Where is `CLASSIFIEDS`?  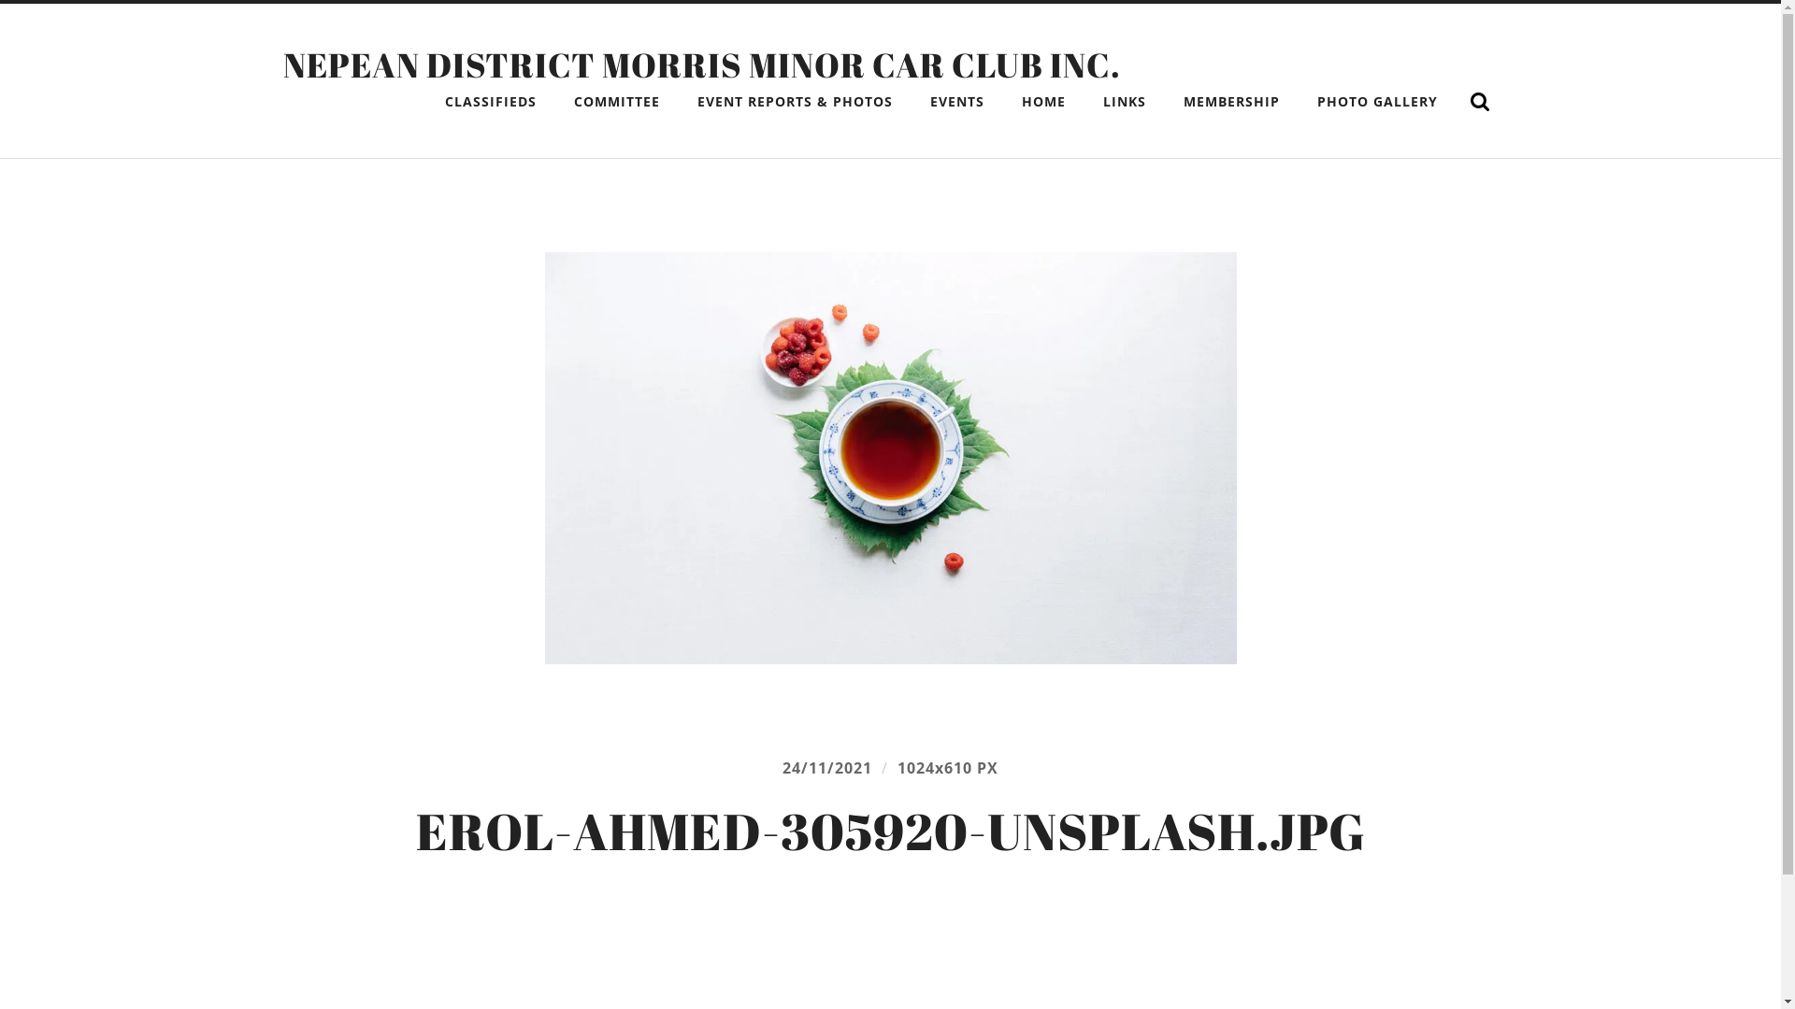 CLASSIFIEDS is located at coordinates (490, 102).